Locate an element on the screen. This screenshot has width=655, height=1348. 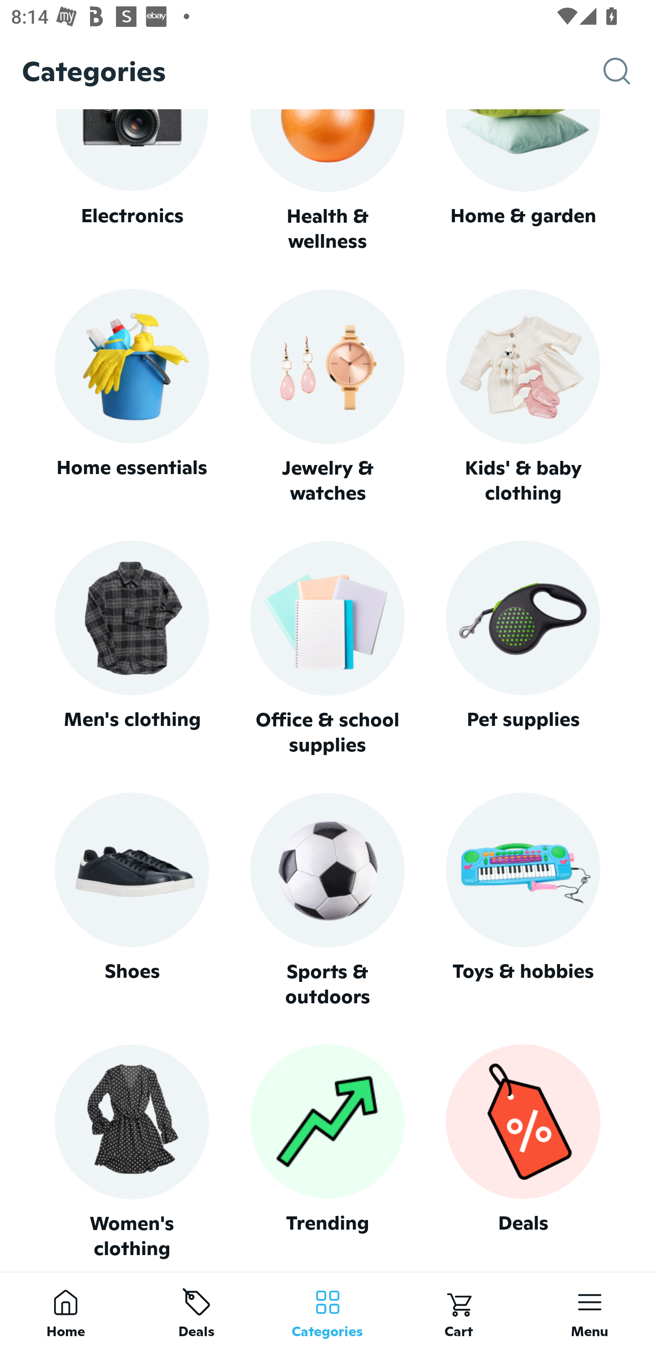
Categories is located at coordinates (327, 1310).